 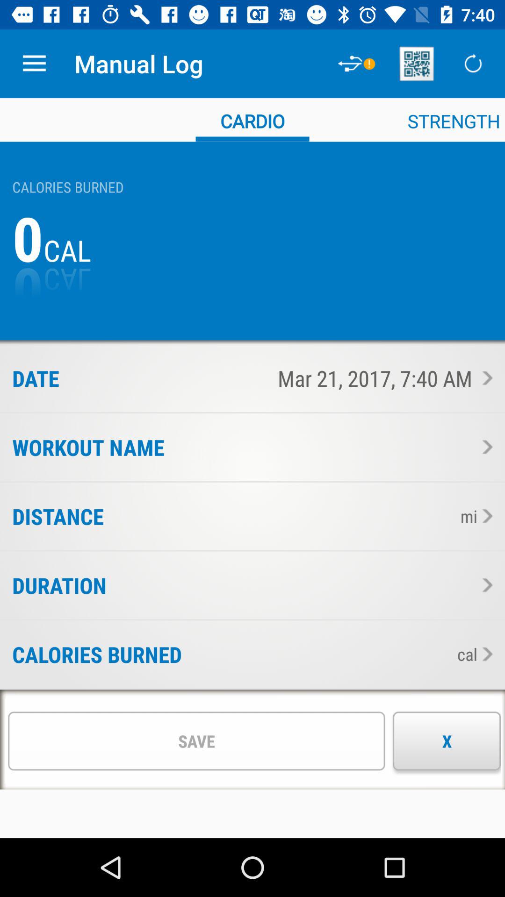 What do you see at coordinates (196, 741) in the screenshot?
I see `press save item` at bounding box center [196, 741].